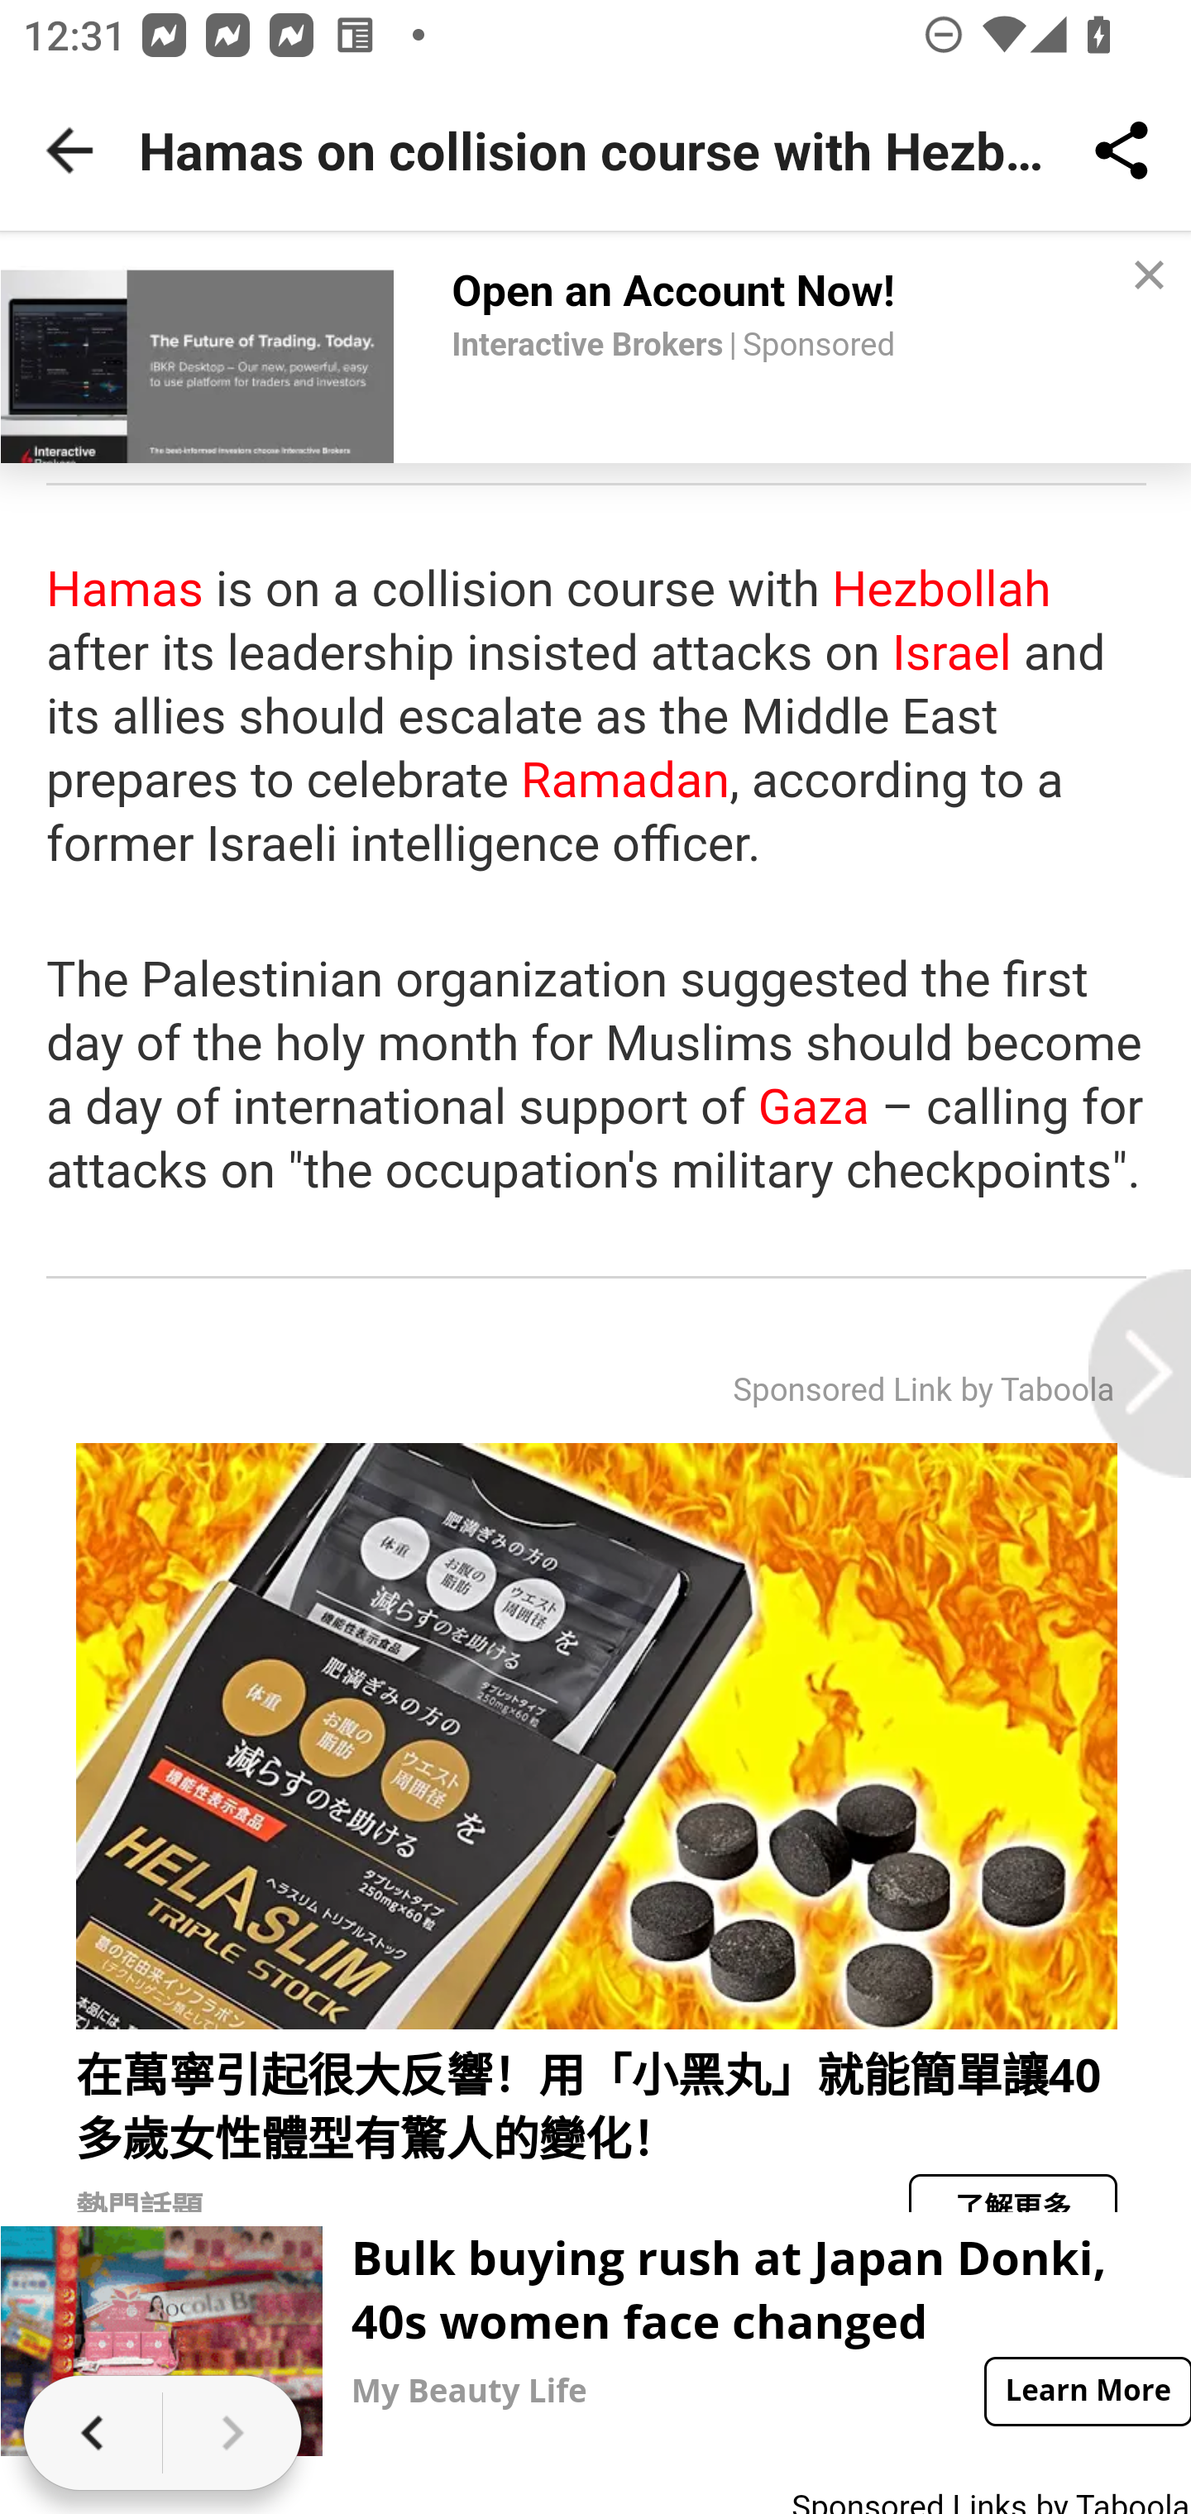 The height and width of the screenshot is (2514, 1191). I want to click on Sponsored Link, so click(842, 1388).